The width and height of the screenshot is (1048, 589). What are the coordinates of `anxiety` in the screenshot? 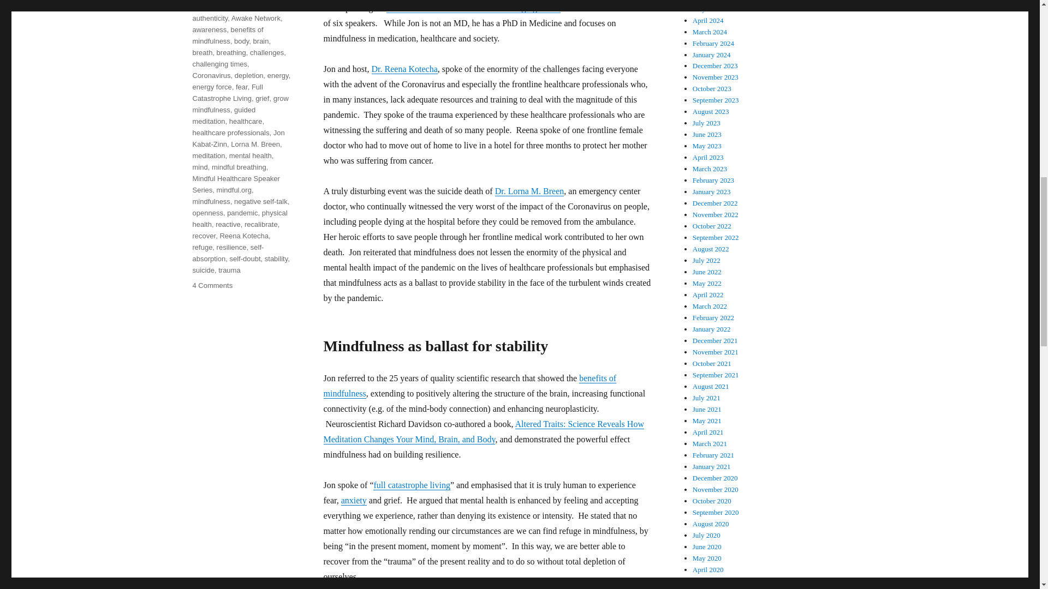 It's located at (246, 7).